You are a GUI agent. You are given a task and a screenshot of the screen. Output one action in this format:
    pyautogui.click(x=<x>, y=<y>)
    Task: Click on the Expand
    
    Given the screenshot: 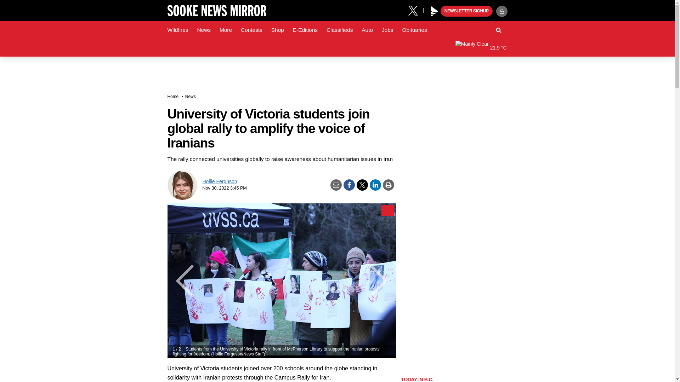 What is the action you would take?
    pyautogui.click(x=387, y=210)
    